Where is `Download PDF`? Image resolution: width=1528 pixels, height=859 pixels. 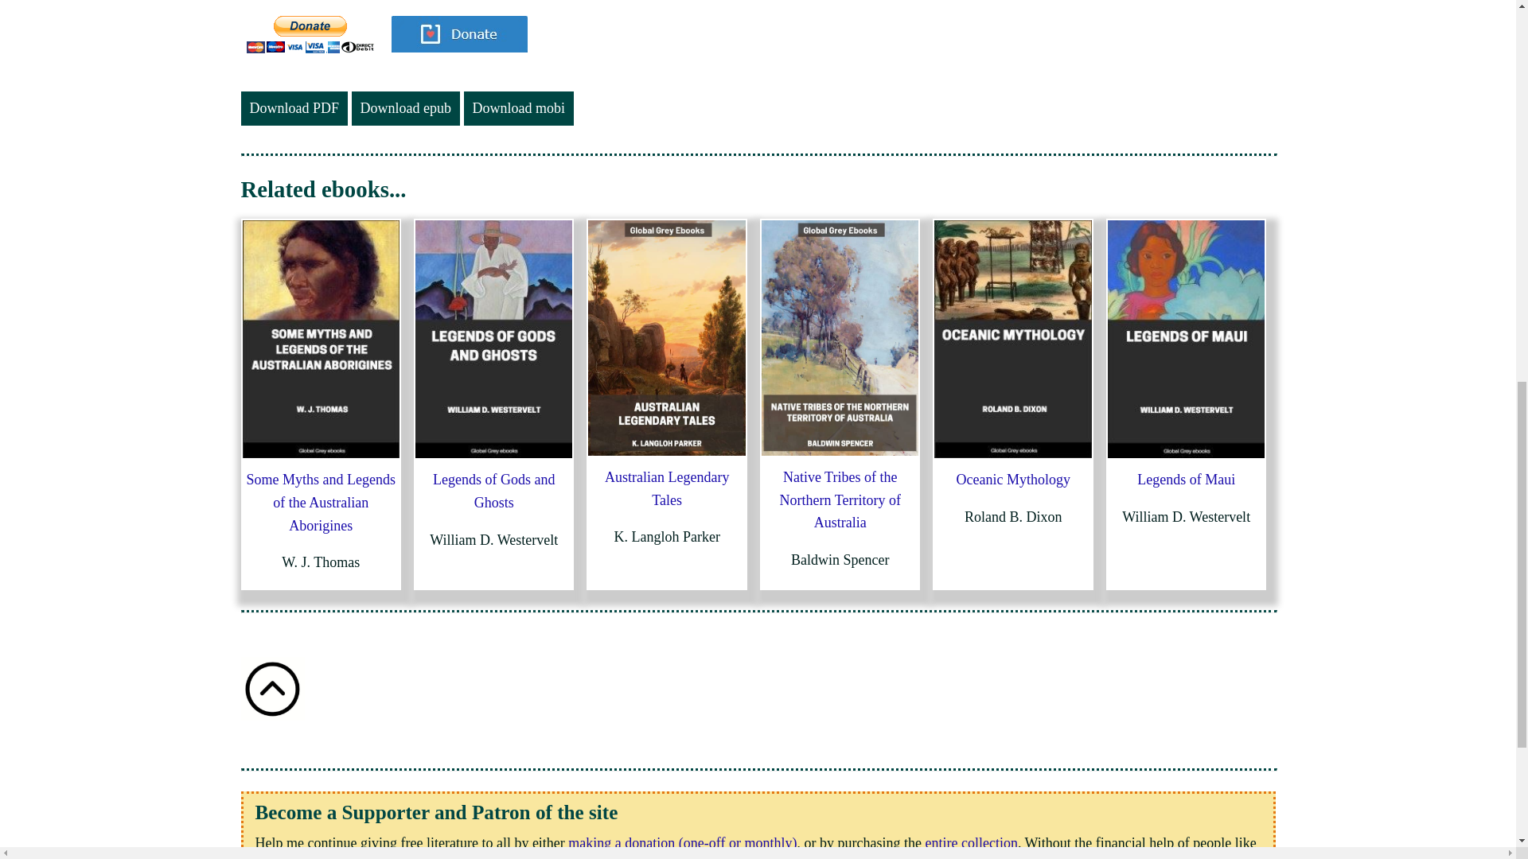 Download PDF is located at coordinates (294, 108).